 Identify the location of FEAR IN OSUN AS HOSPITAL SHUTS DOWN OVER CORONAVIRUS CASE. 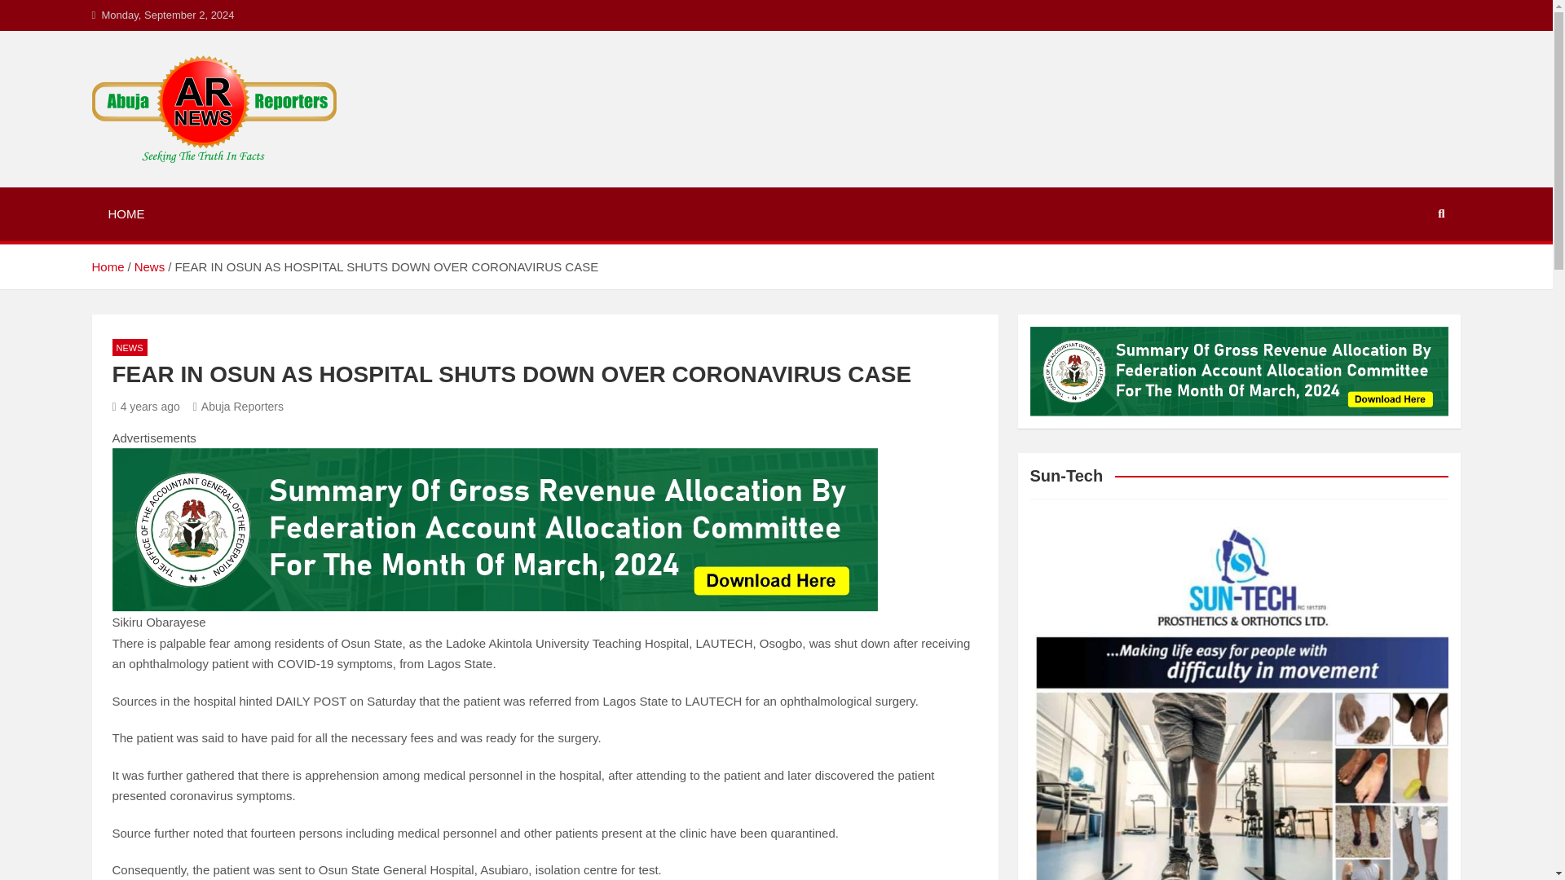
(146, 406).